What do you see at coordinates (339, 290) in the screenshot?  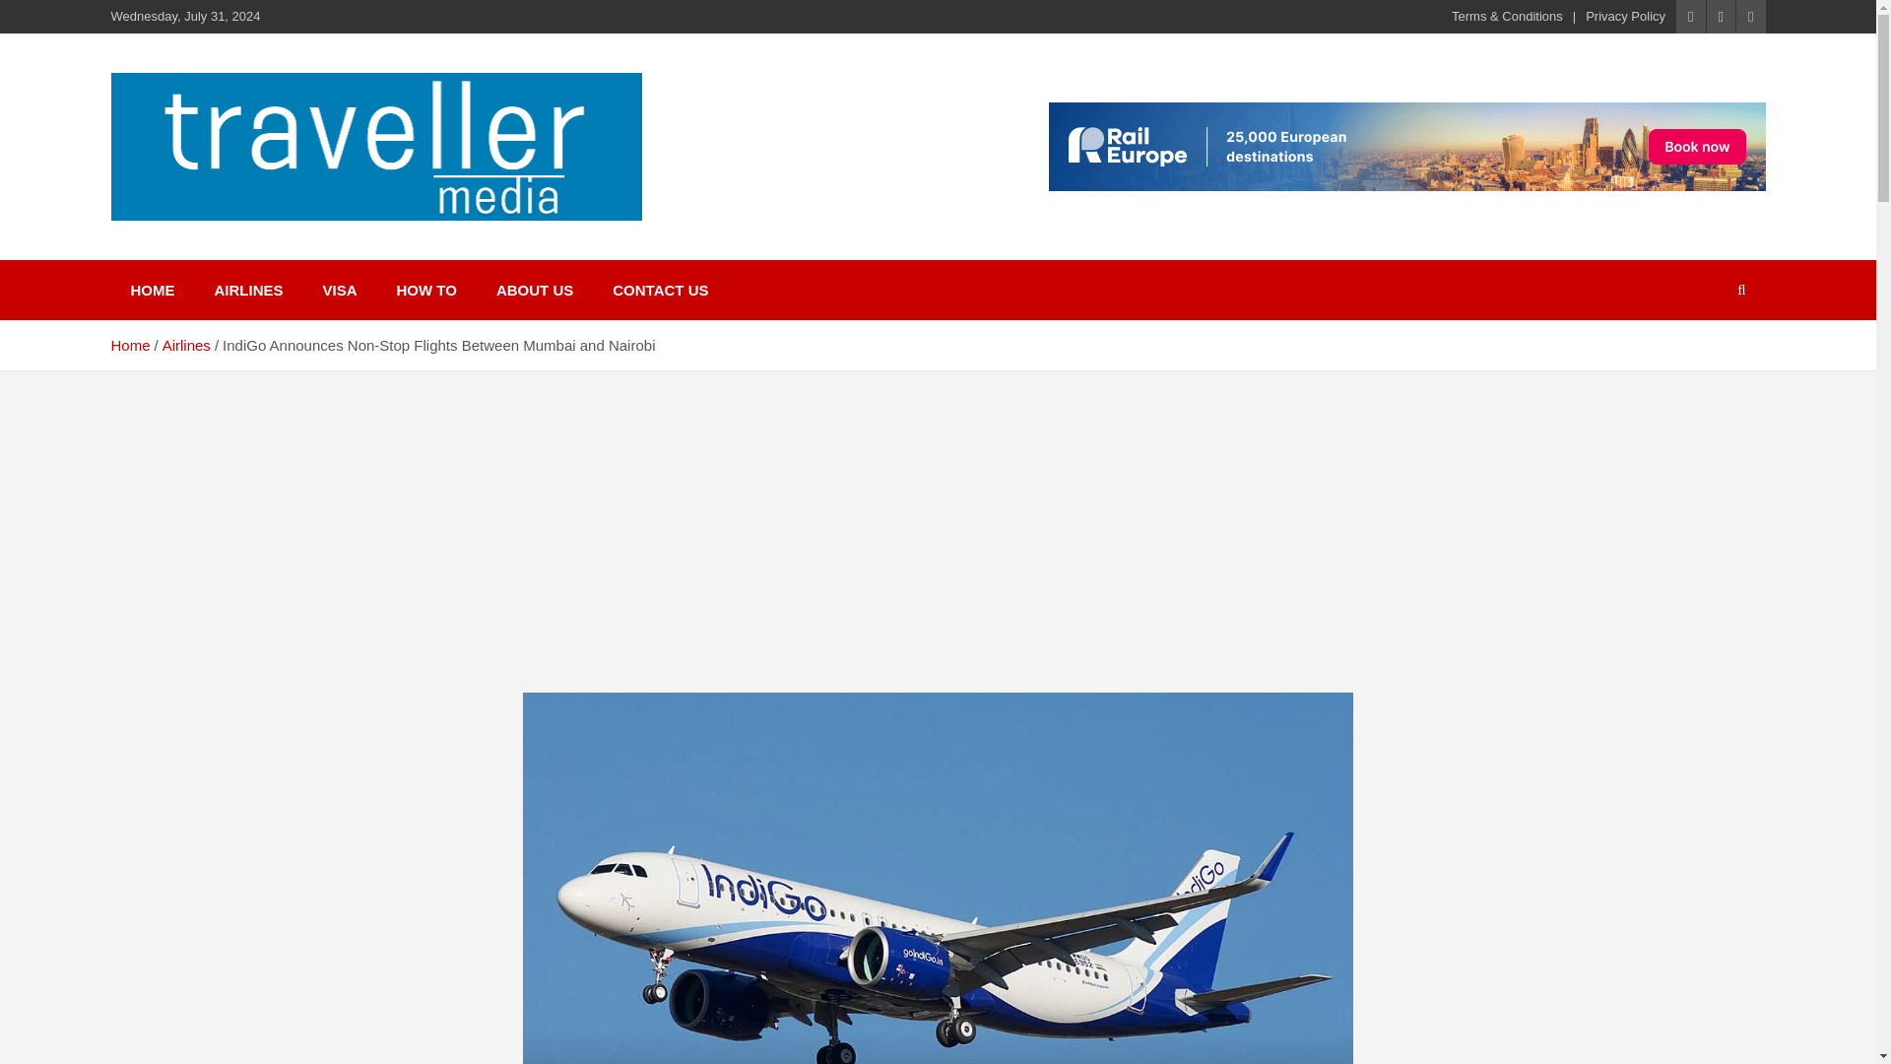 I see `VISA` at bounding box center [339, 290].